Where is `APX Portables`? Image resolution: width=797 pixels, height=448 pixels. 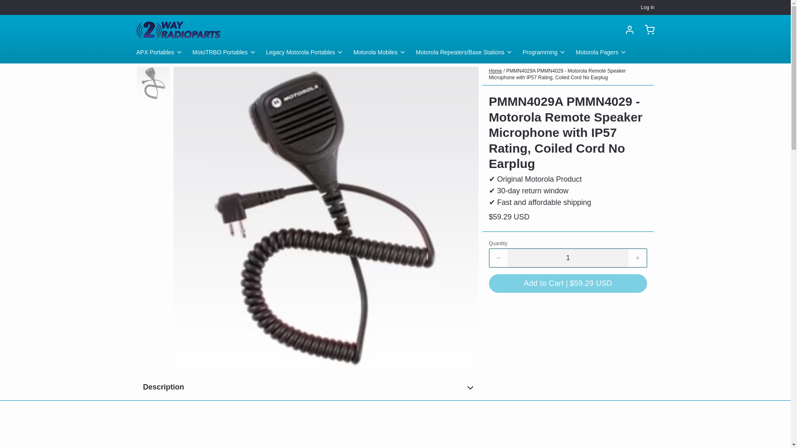 APX Portables is located at coordinates (163, 54).